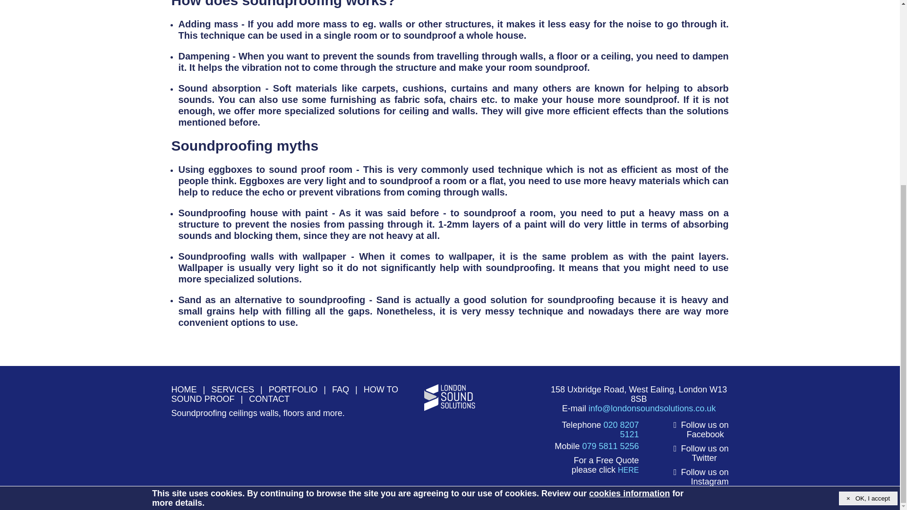 The image size is (907, 510). I want to click on Follow us on Instagram, so click(704, 477).